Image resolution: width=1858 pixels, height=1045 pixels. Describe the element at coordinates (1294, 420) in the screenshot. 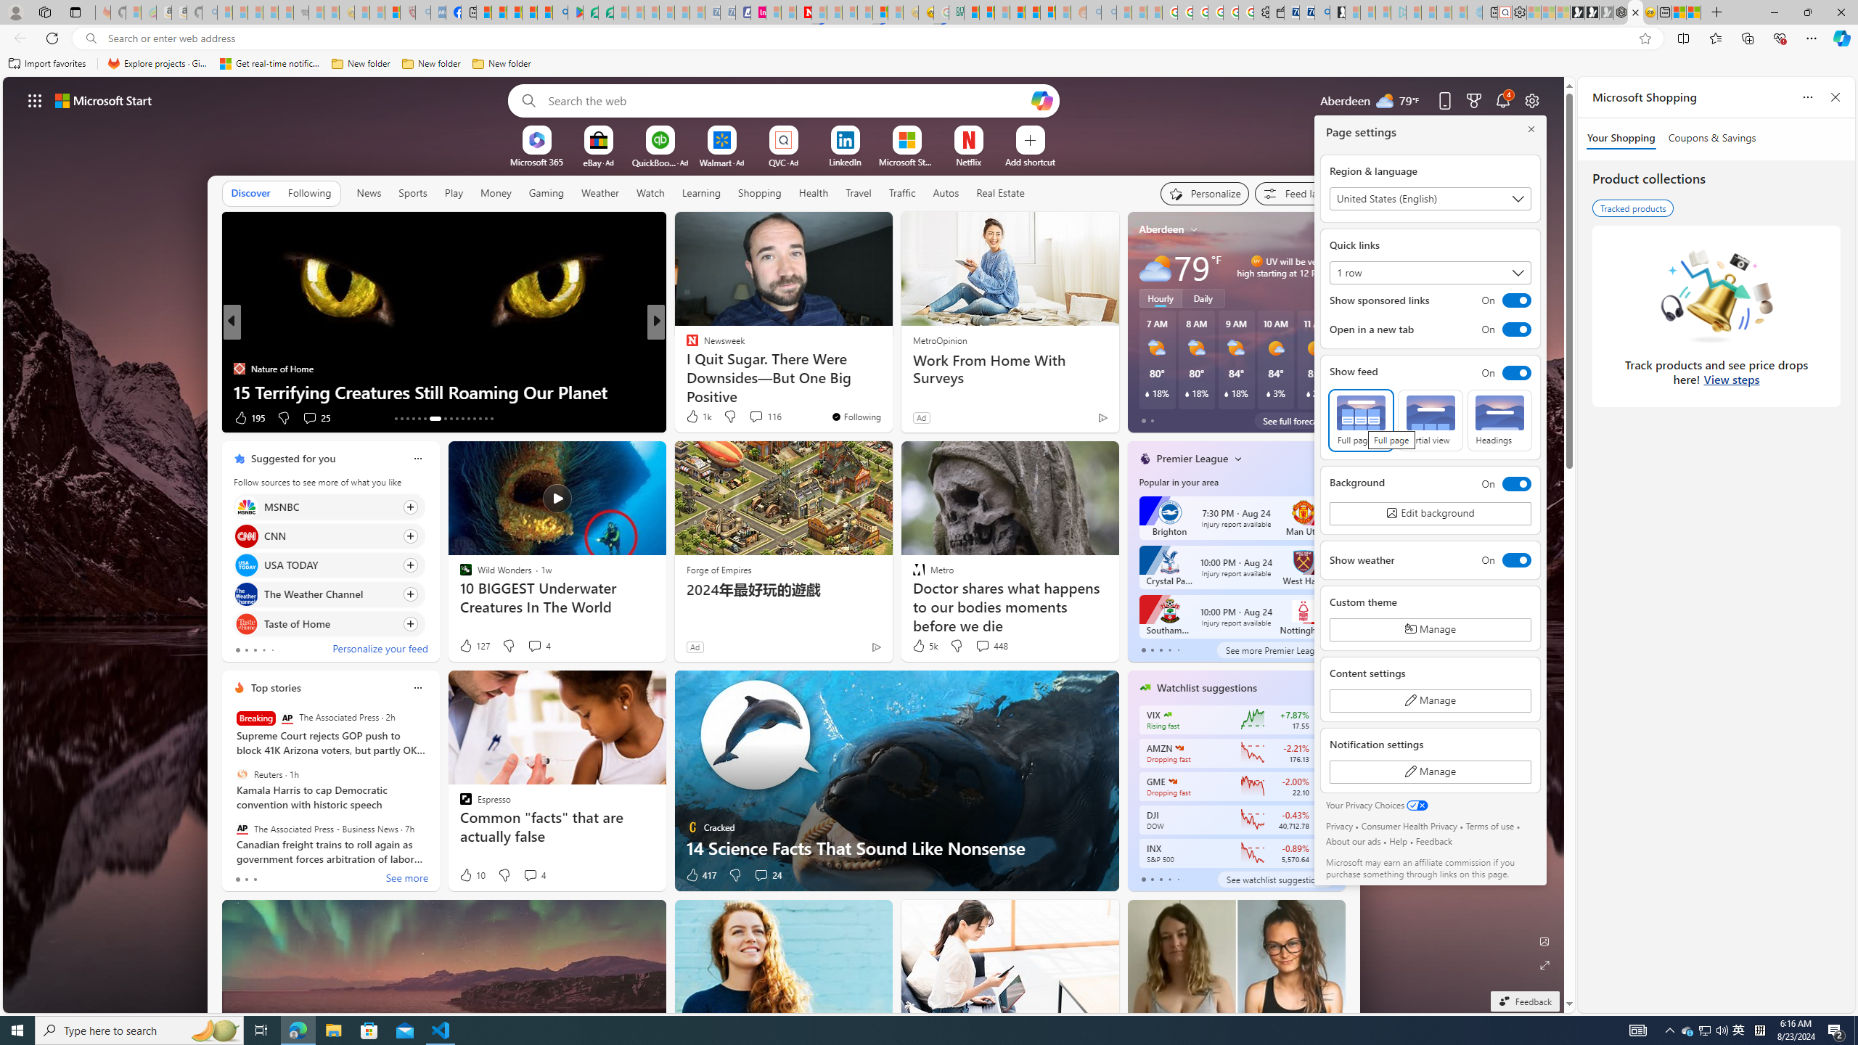

I see `See full forecast` at that location.